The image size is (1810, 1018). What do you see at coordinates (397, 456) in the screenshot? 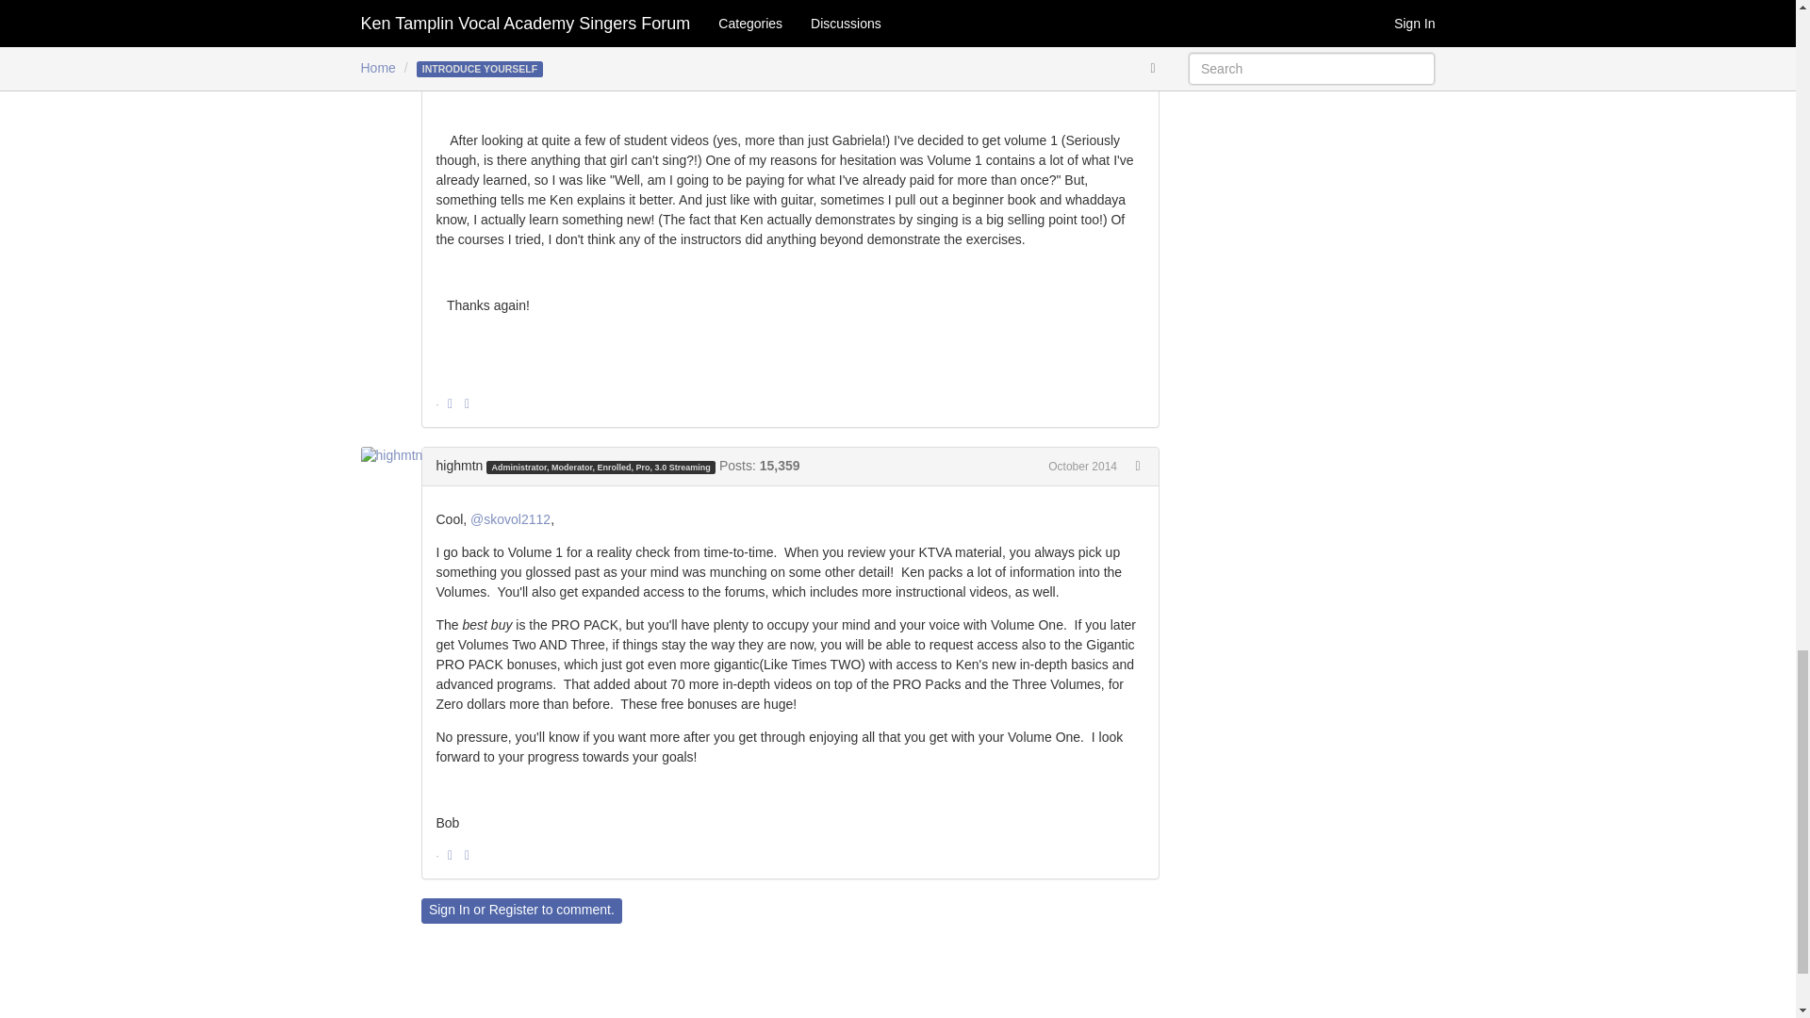
I see `highmtn` at bounding box center [397, 456].